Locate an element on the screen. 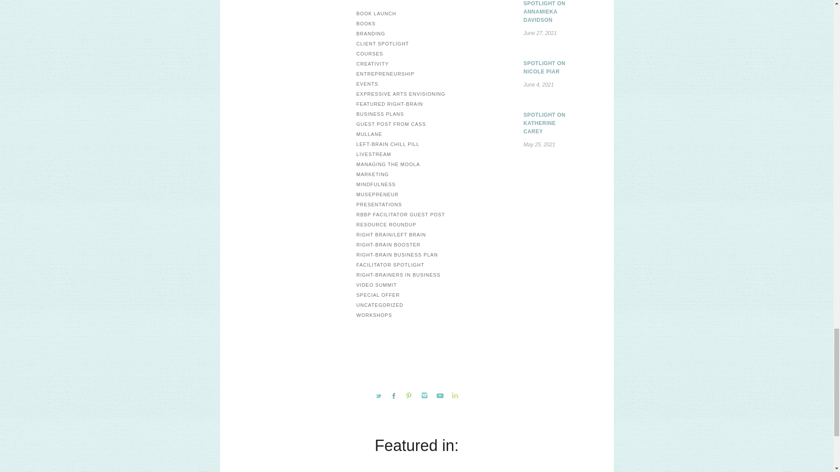  2021-06-27 is located at coordinates (519, 33).